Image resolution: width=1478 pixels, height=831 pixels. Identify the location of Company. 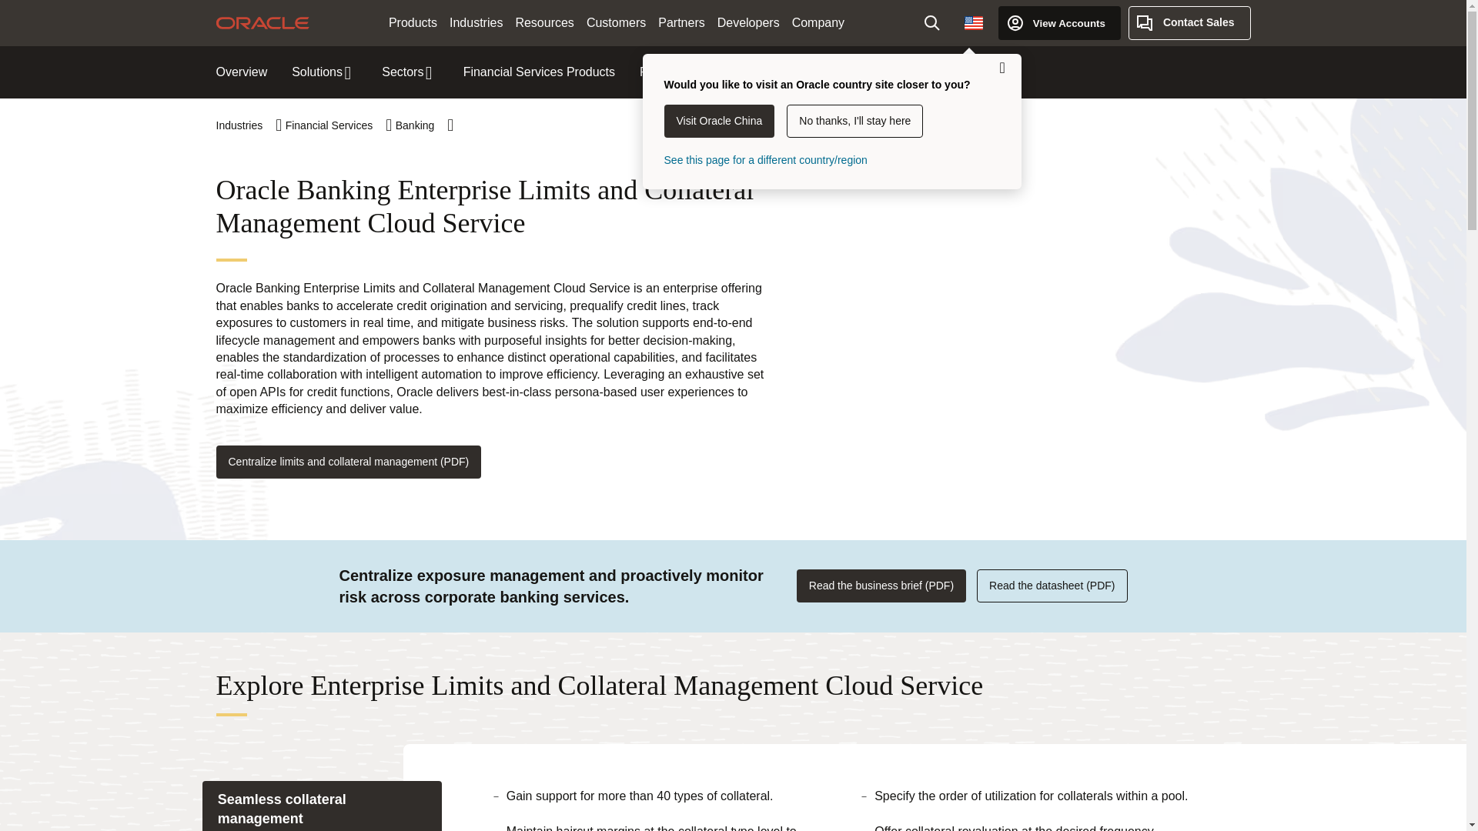
(818, 23).